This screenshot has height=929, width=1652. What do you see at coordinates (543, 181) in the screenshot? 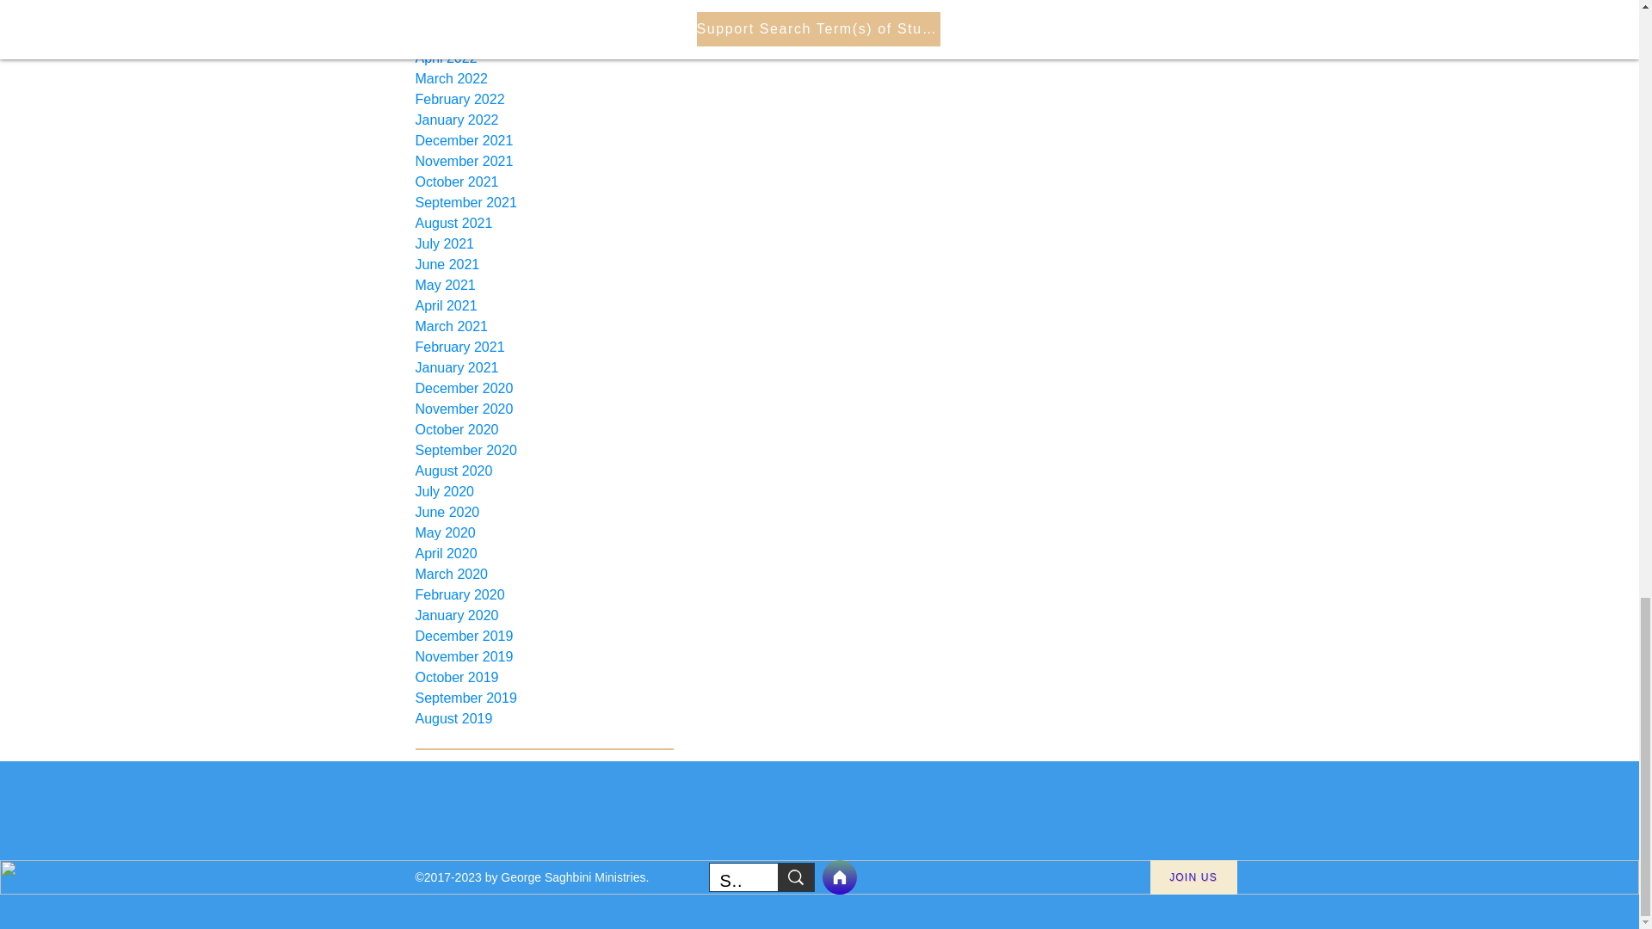
I see `October 2021` at bounding box center [543, 181].